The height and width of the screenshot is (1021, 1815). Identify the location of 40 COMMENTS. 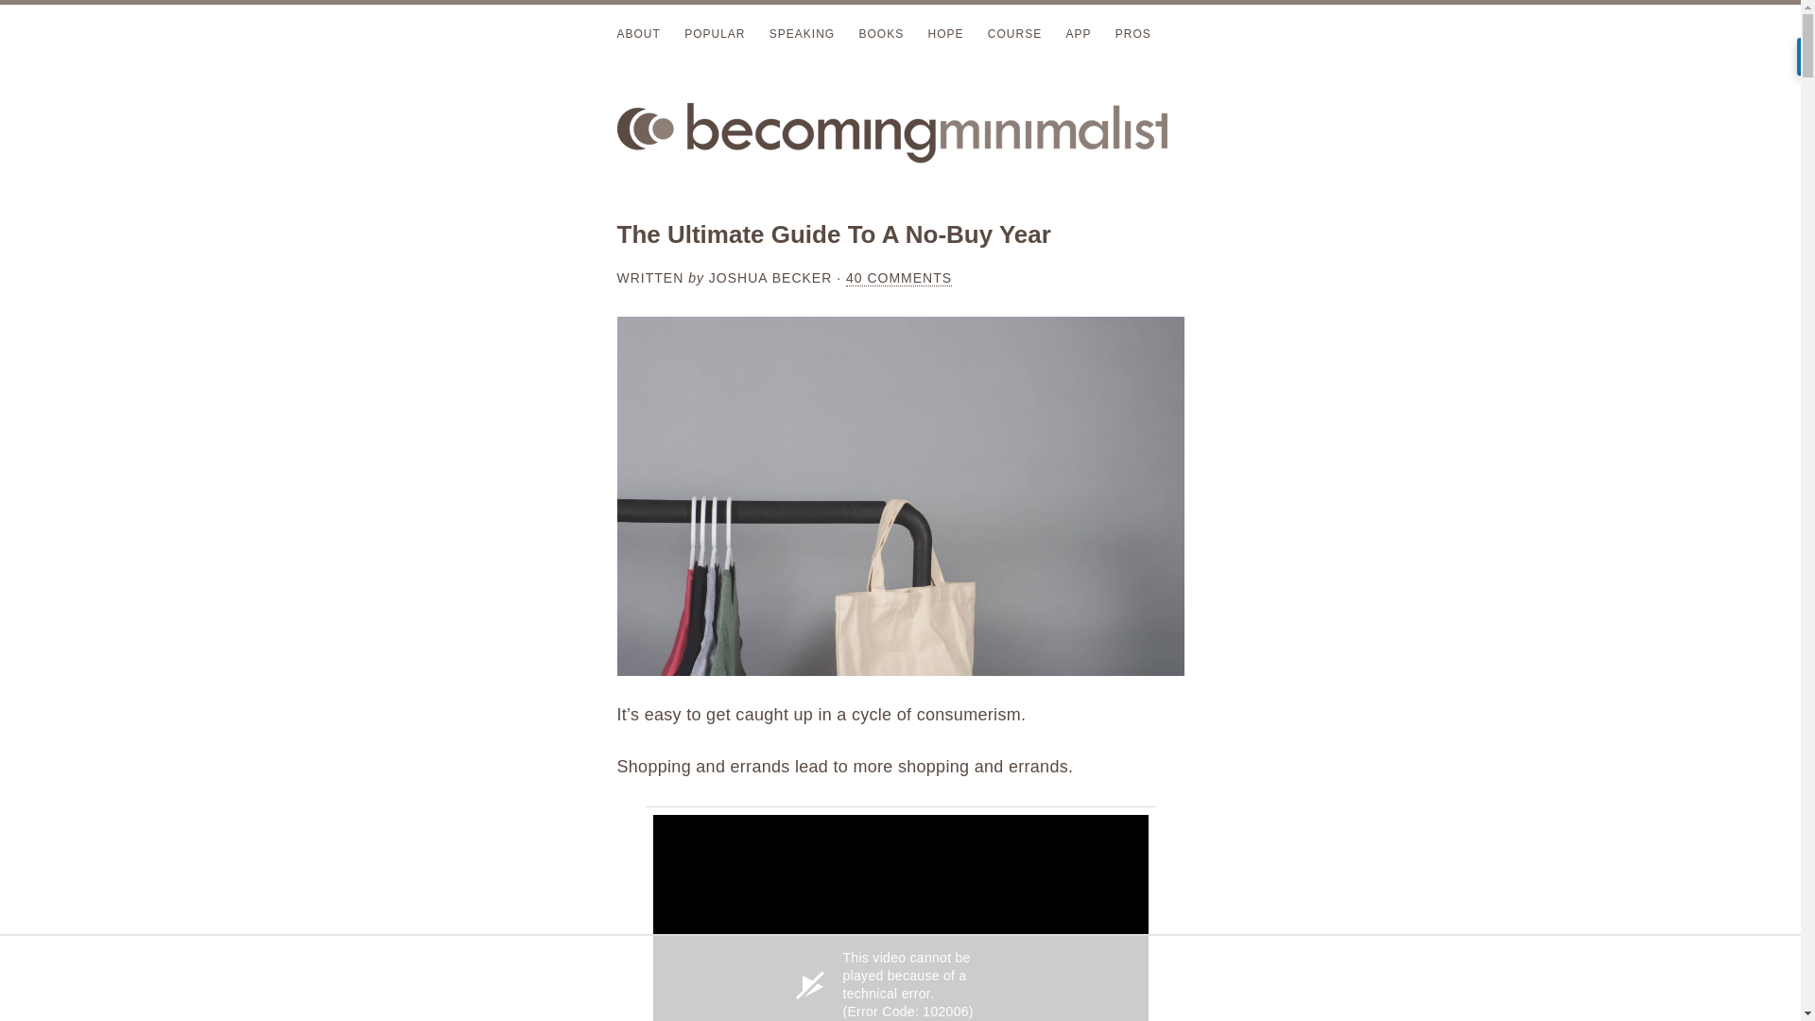
(898, 278).